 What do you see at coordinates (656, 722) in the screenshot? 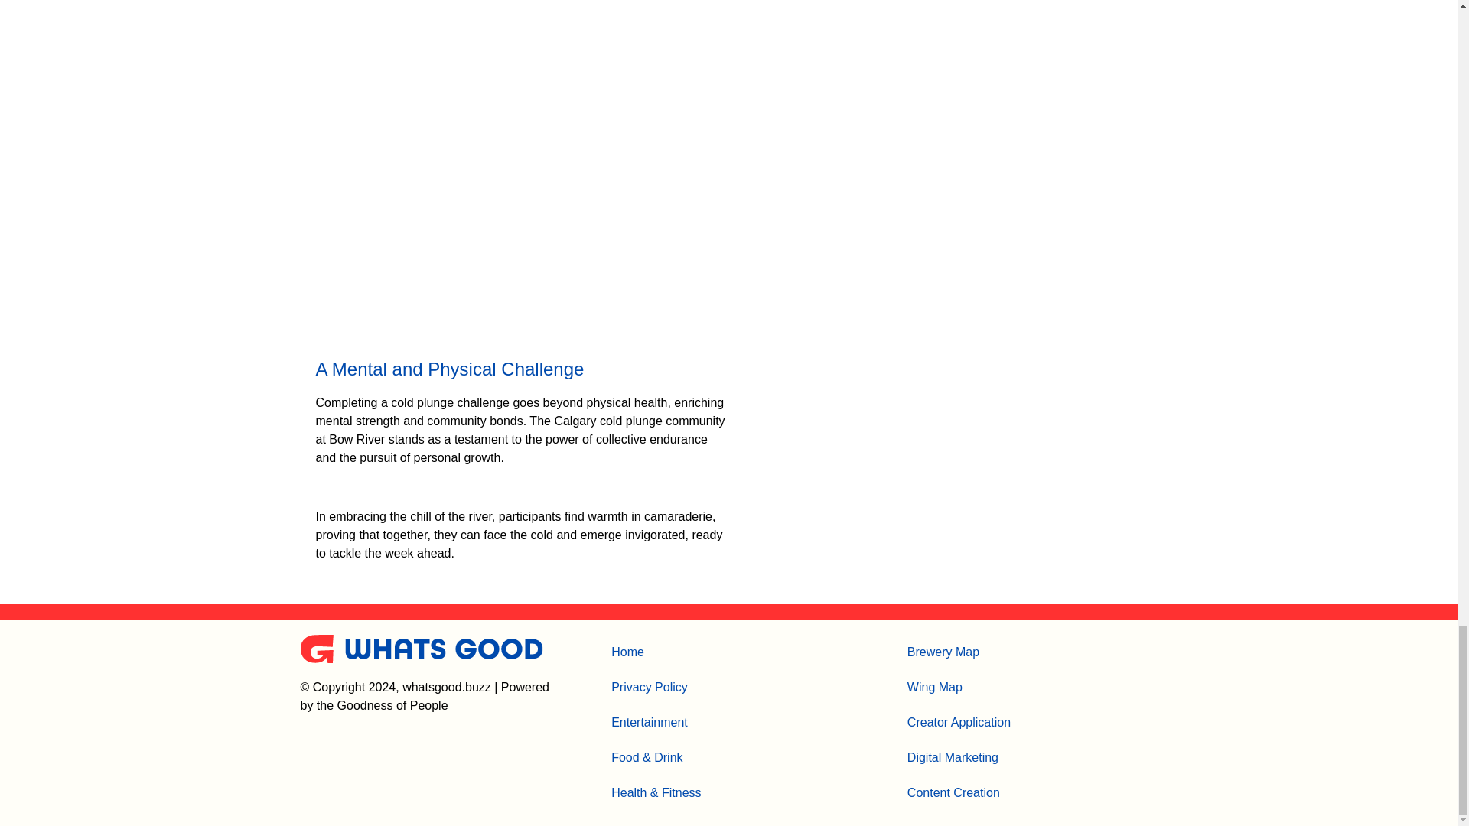
I see `Entertainment` at bounding box center [656, 722].